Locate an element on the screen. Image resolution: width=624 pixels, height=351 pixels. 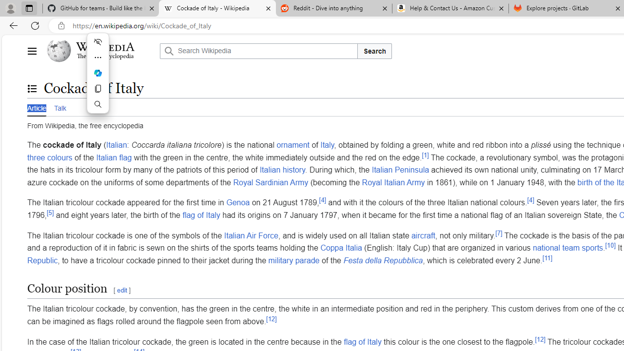
flag of Italy is located at coordinates (363, 341).